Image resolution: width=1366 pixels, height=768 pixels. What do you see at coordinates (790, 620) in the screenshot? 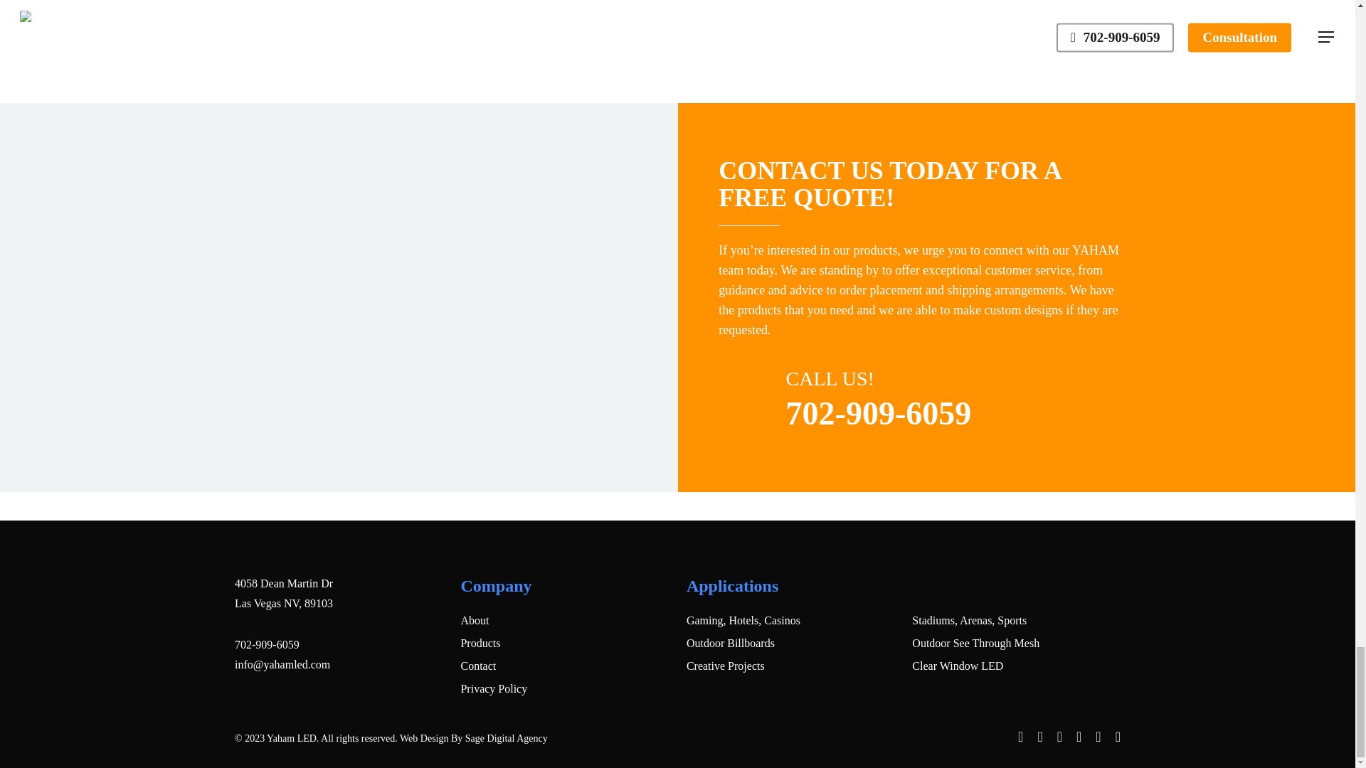
I see `Gaming, Hotels, Casinos` at bounding box center [790, 620].